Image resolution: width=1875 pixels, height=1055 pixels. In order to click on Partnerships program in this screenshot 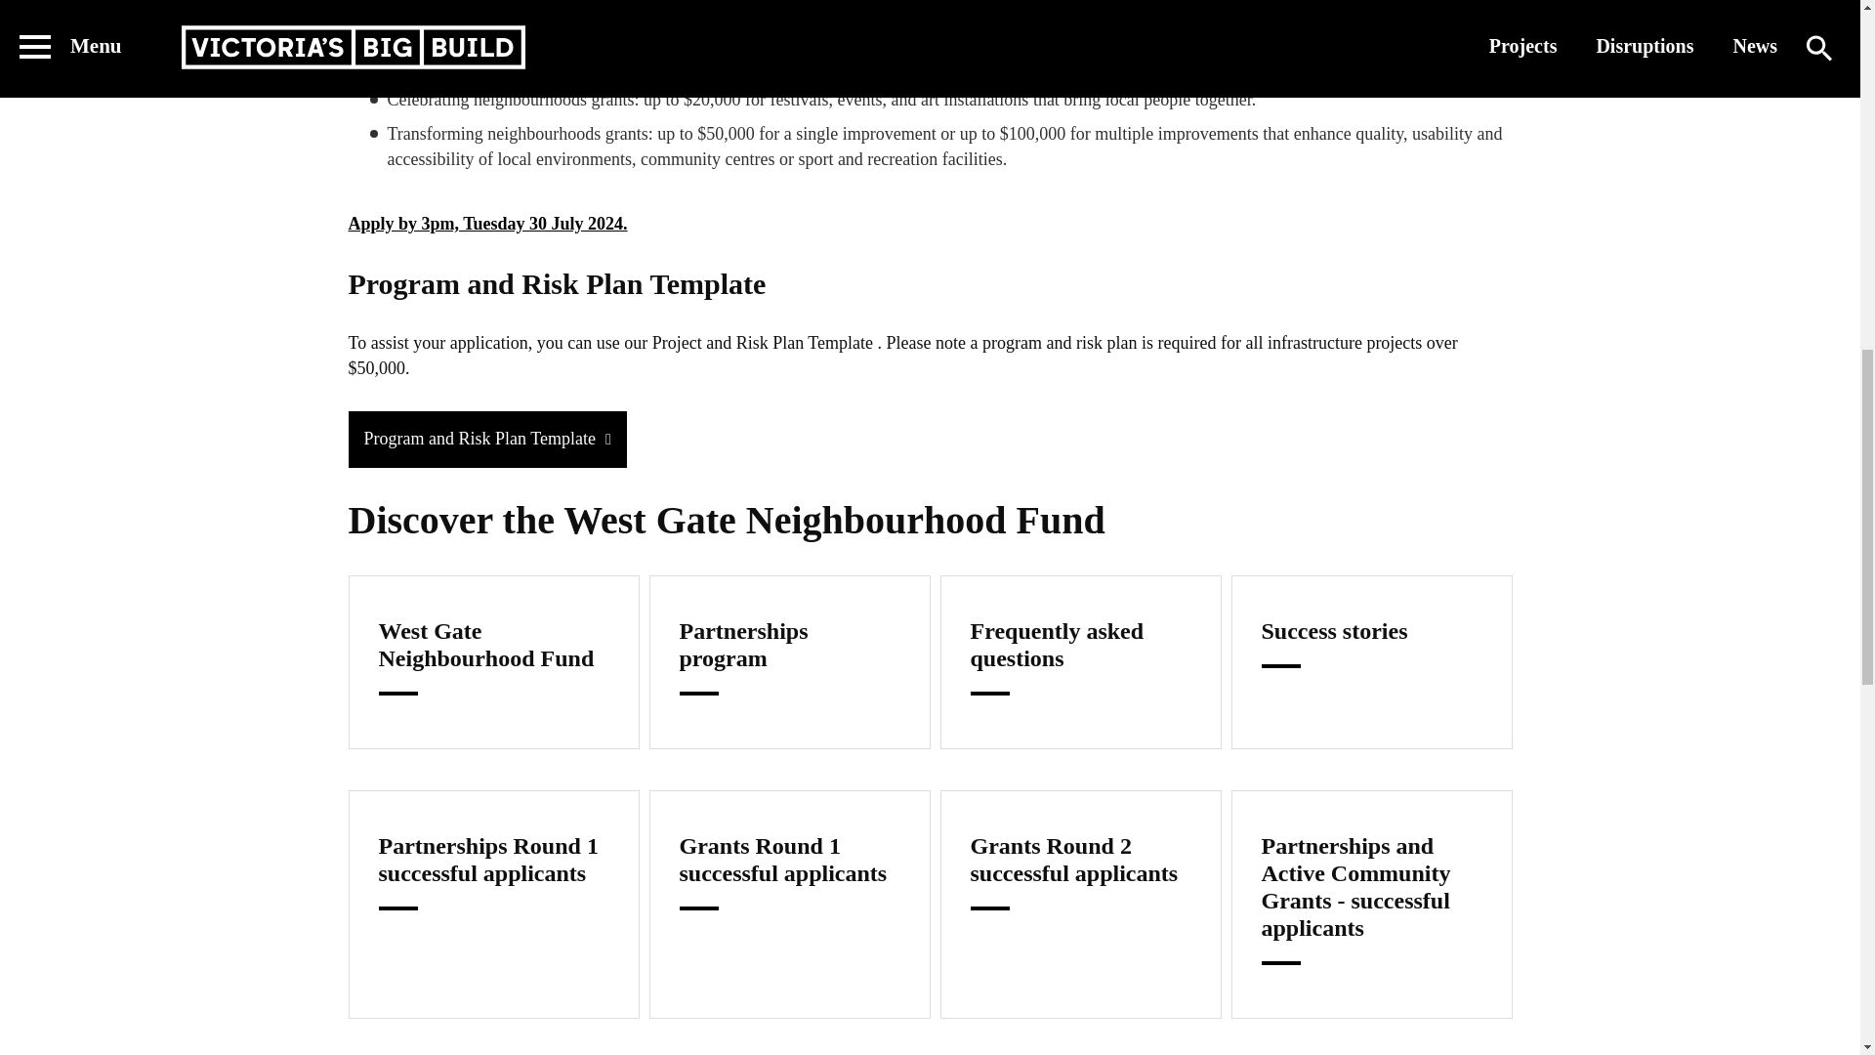, I will do `click(789, 661)`.